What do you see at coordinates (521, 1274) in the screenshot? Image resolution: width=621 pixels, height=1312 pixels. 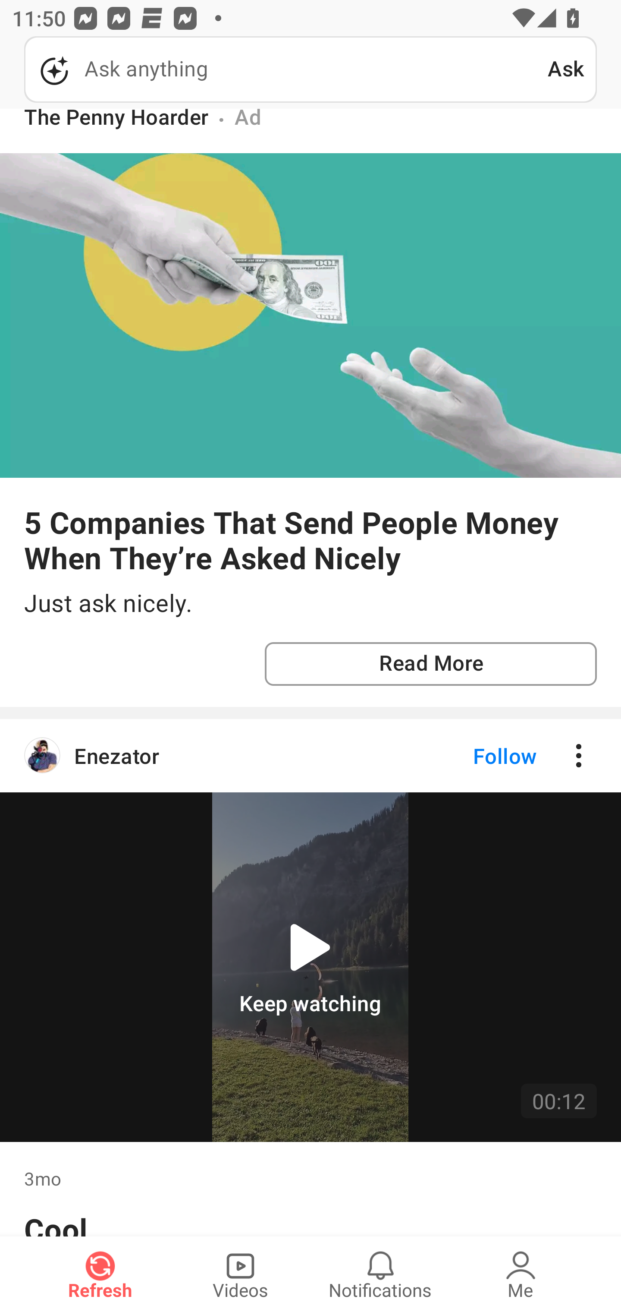 I see `Me` at bounding box center [521, 1274].